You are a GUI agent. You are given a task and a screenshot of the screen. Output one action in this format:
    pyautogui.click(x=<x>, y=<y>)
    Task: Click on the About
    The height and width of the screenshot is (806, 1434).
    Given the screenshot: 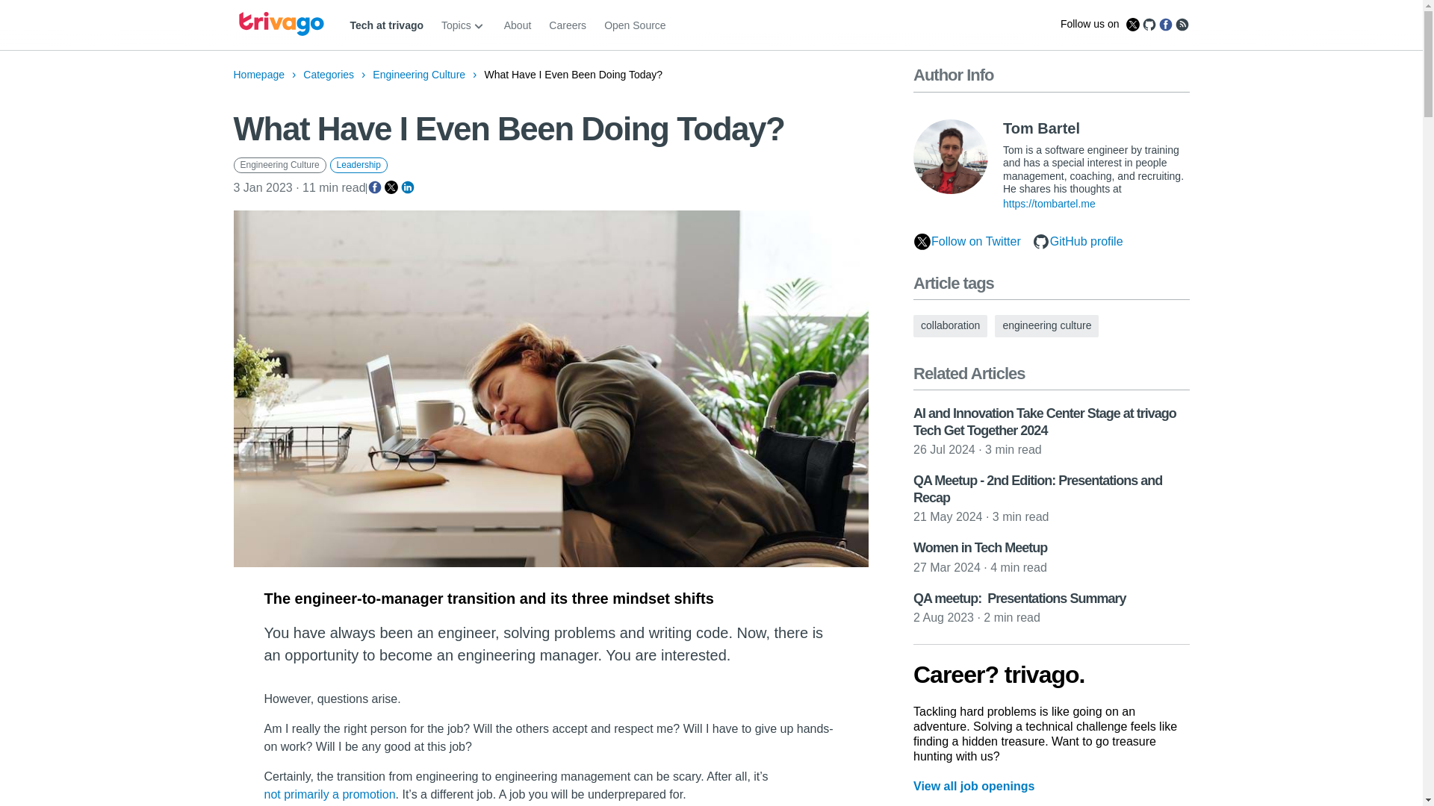 What is the action you would take?
    pyautogui.click(x=518, y=25)
    